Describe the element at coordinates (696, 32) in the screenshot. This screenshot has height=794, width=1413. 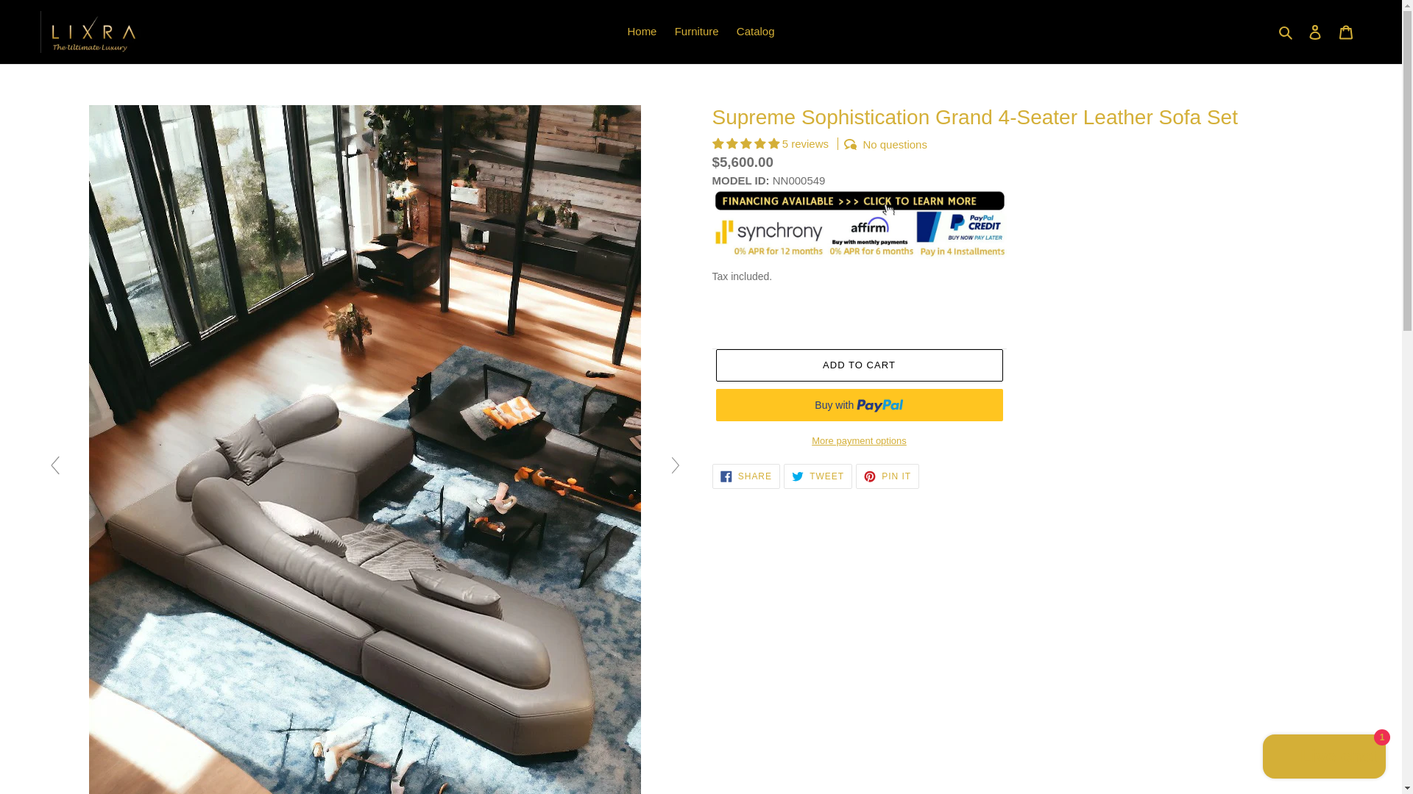
I see `Catalog` at that location.